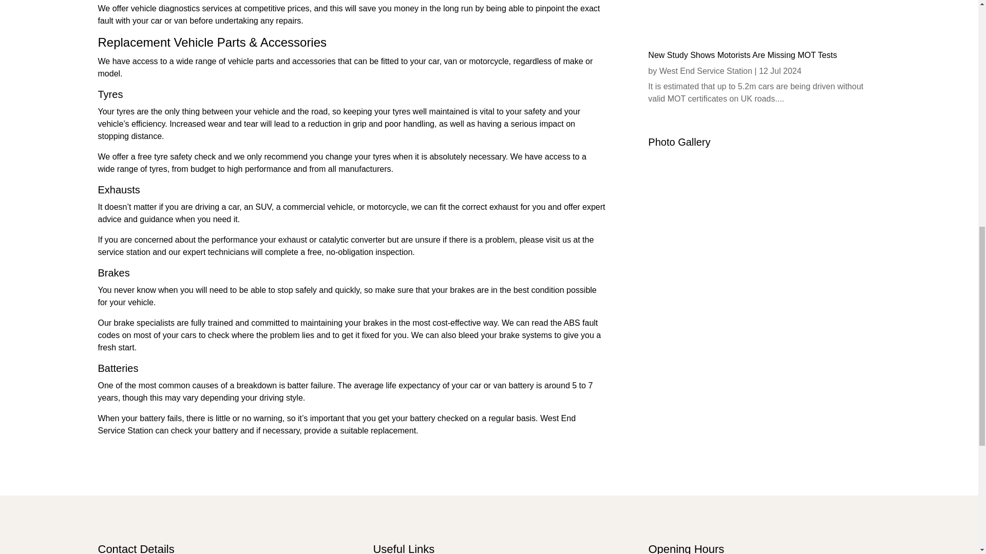 The image size is (986, 554). Describe the element at coordinates (706, 71) in the screenshot. I see `Posts by West End Service Station` at that location.